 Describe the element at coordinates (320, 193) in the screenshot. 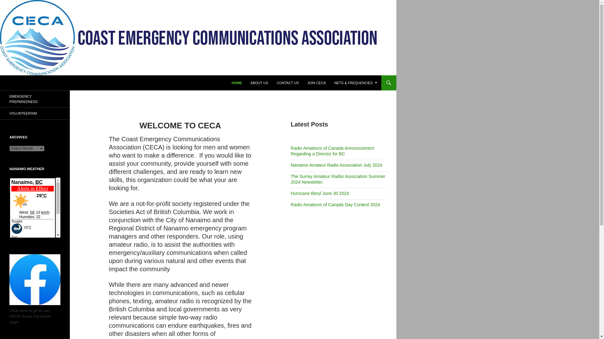

I see `Hurricane Beryl June 30 2024` at that location.